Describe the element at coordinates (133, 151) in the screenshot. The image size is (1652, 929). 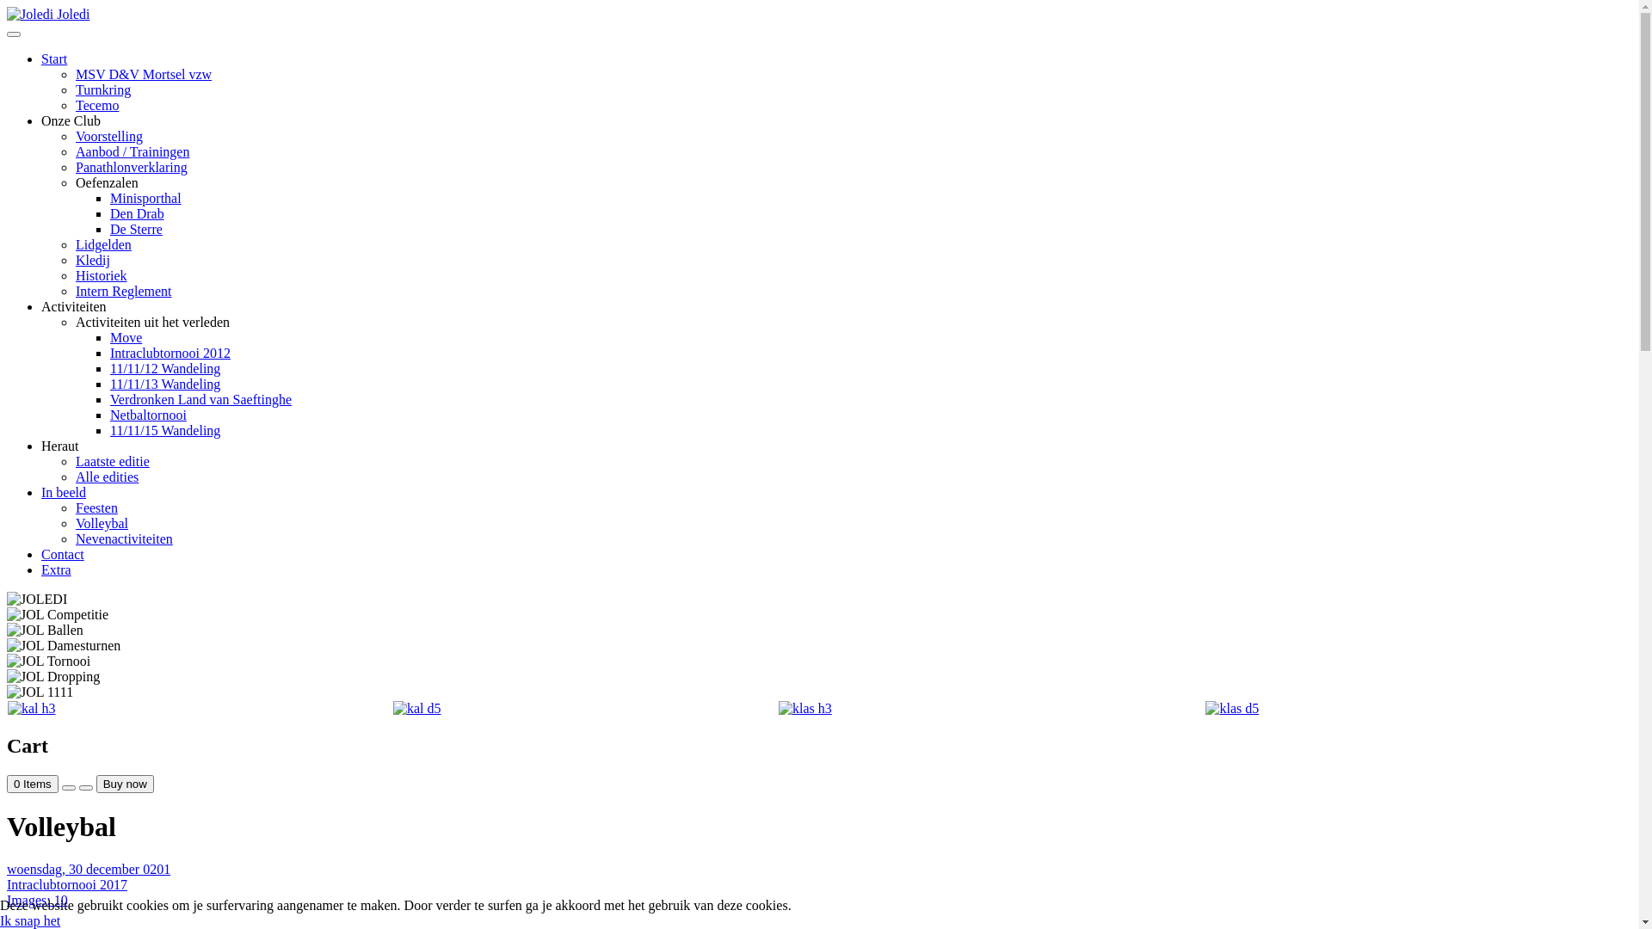
I see `Aanbod / Trainingen` at that location.